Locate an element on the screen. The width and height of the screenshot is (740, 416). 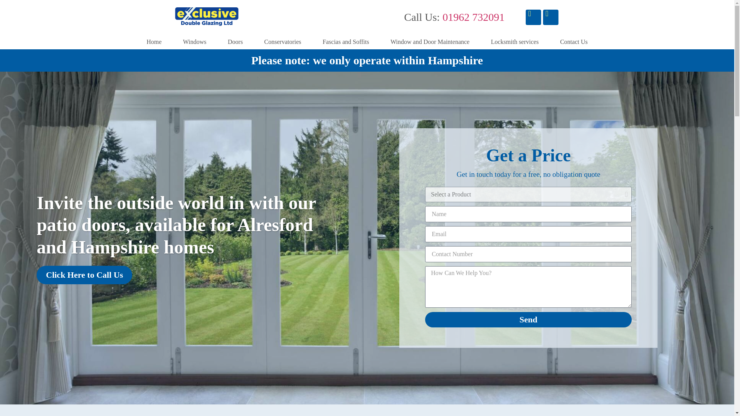
Home is located at coordinates (154, 42).